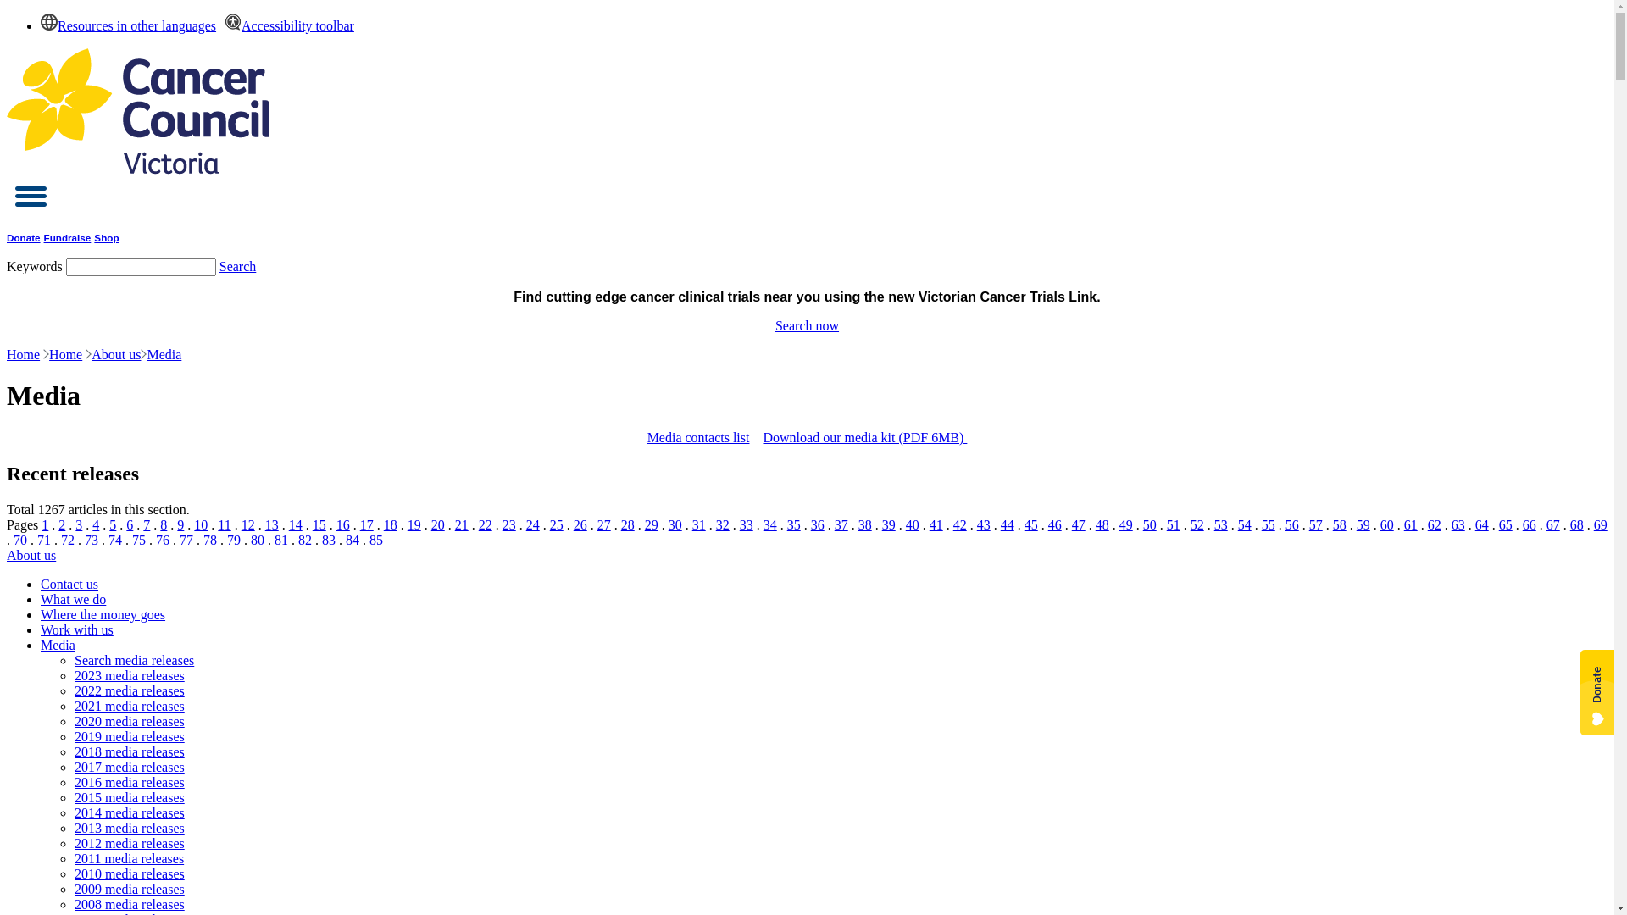 This screenshot has width=1627, height=915. What do you see at coordinates (138, 169) in the screenshot?
I see `Return to the home page` at bounding box center [138, 169].